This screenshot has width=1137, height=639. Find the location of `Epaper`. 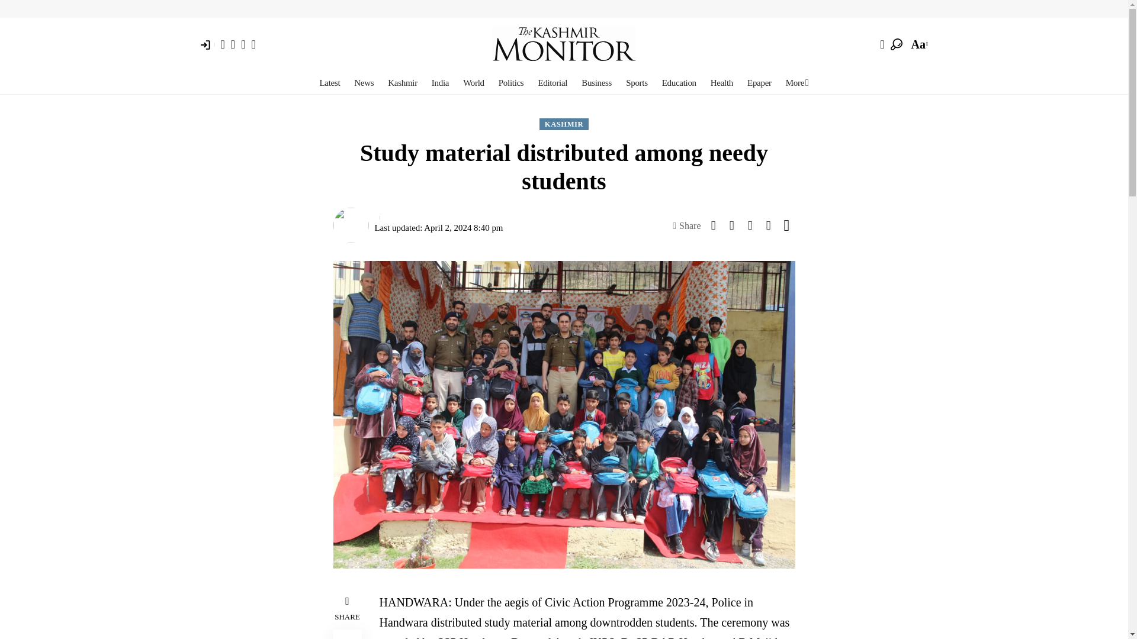

Epaper is located at coordinates (759, 82).